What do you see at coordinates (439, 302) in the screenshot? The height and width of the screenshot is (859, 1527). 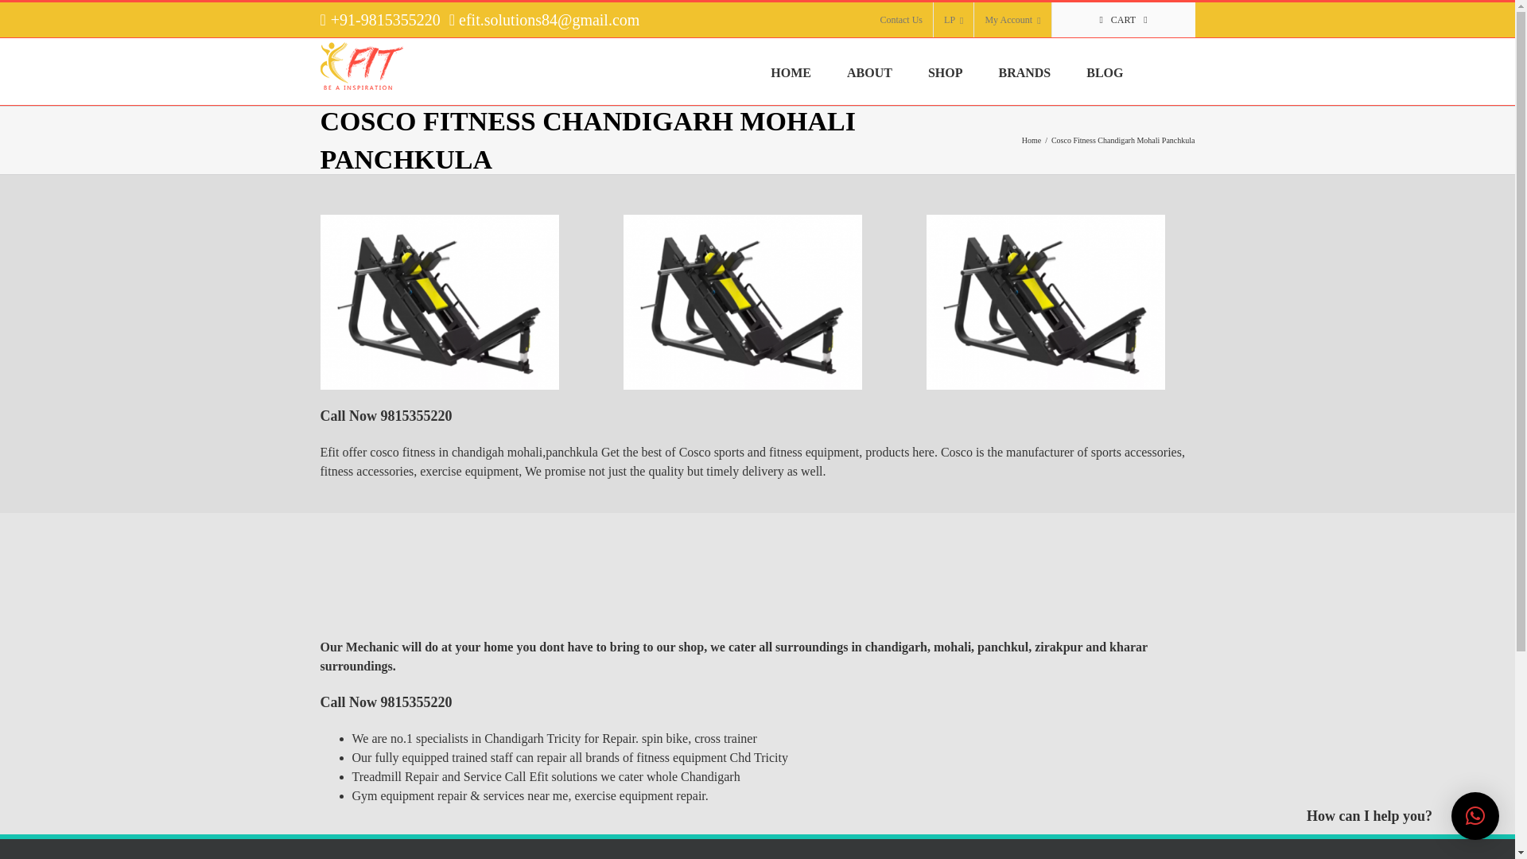 I see `saleimg` at bounding box center [439, 302].